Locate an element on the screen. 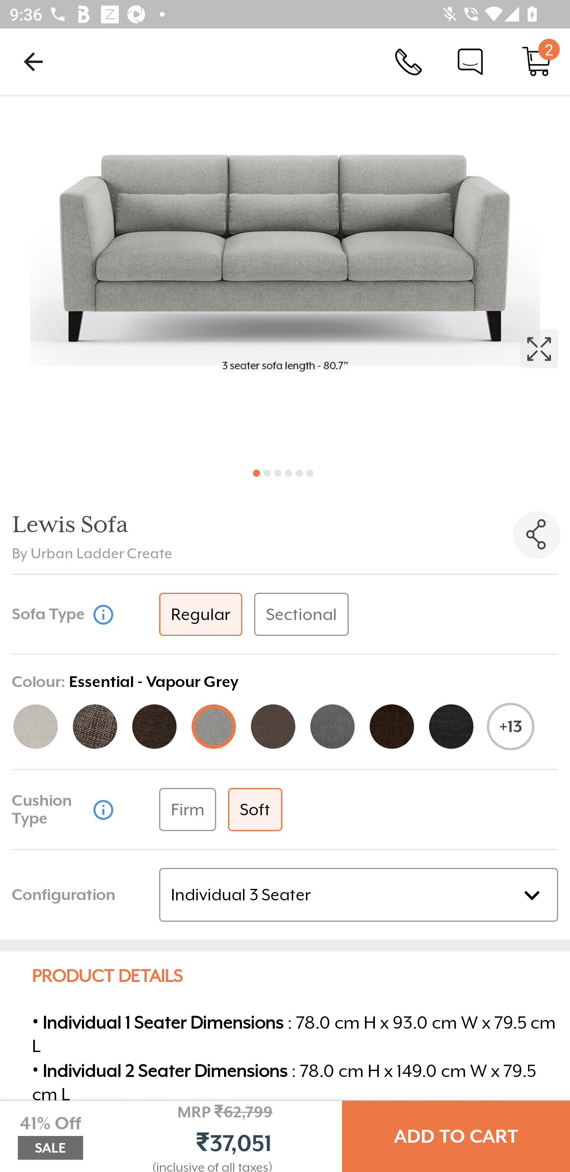 This screenshot has width=570, height=1172. Call Us is located at coordinates (408, 61).